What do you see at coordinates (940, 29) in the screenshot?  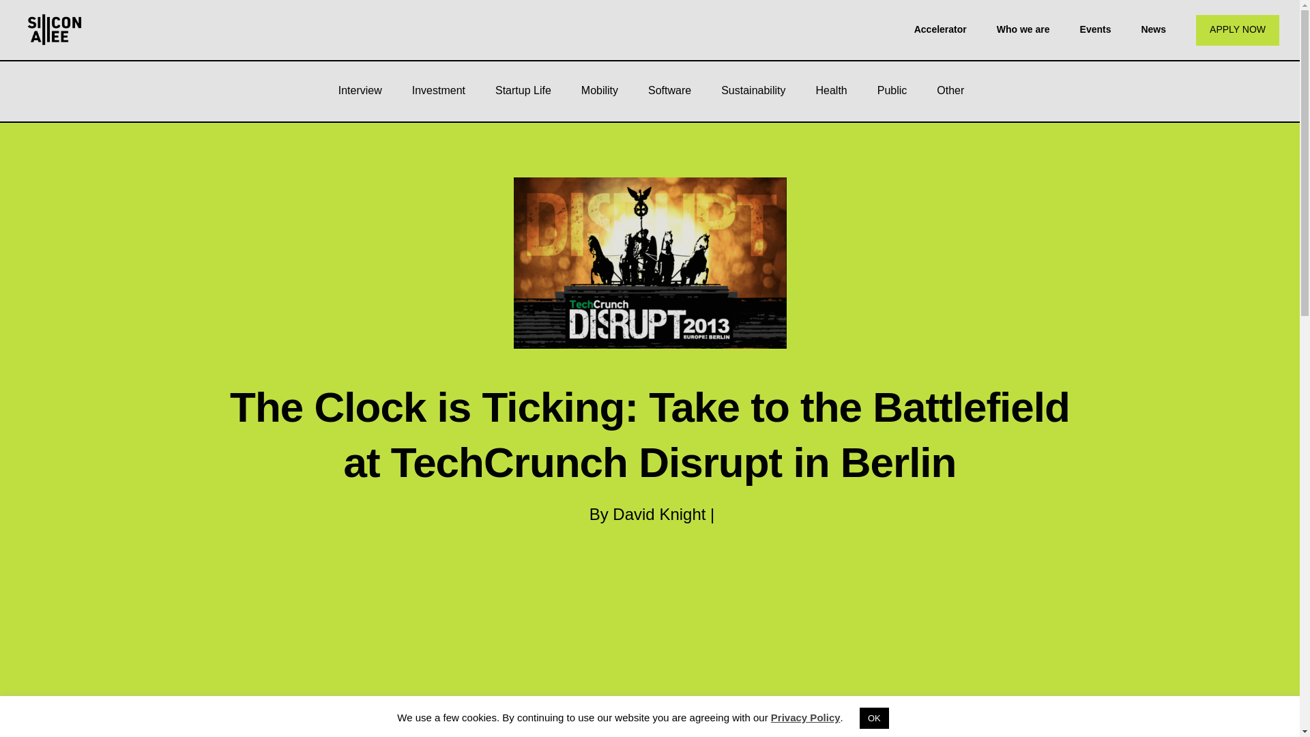 I see `Accelerator` at bounding box center [940, 29].